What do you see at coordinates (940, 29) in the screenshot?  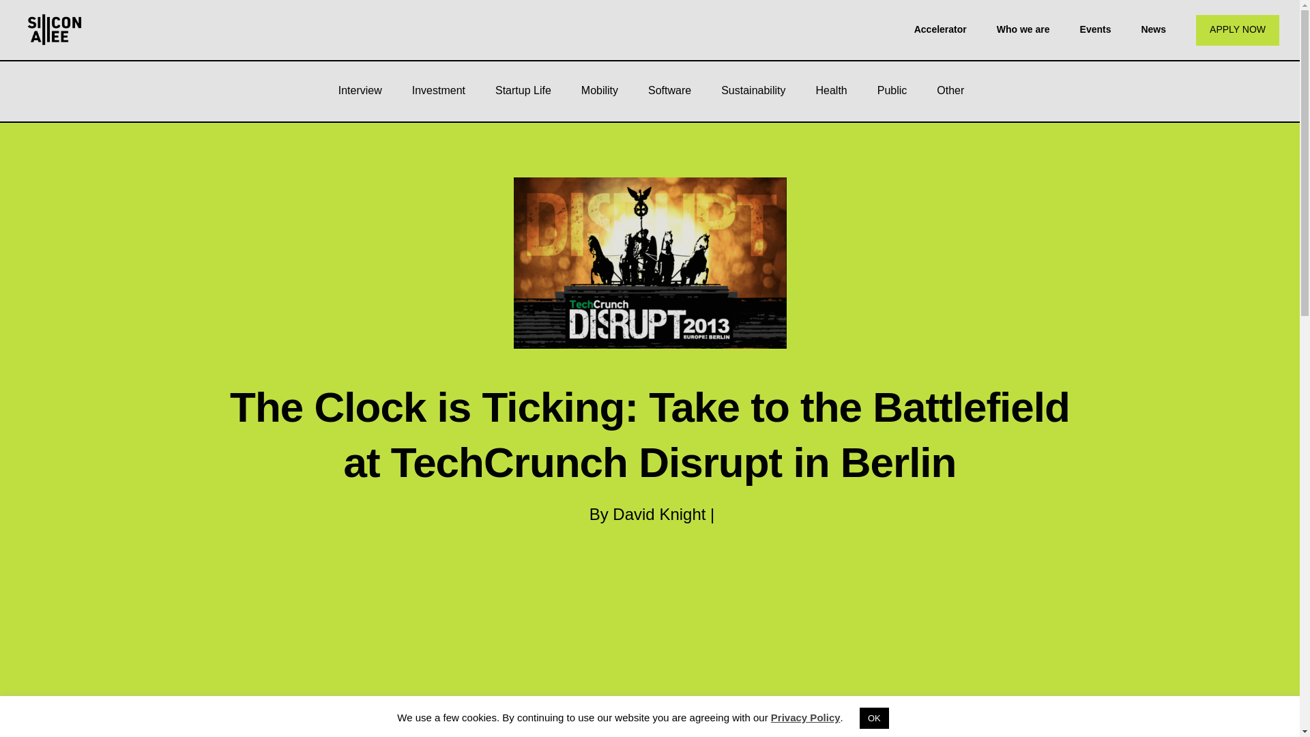 I see `Accelerator` at bounding box center [940, 29].